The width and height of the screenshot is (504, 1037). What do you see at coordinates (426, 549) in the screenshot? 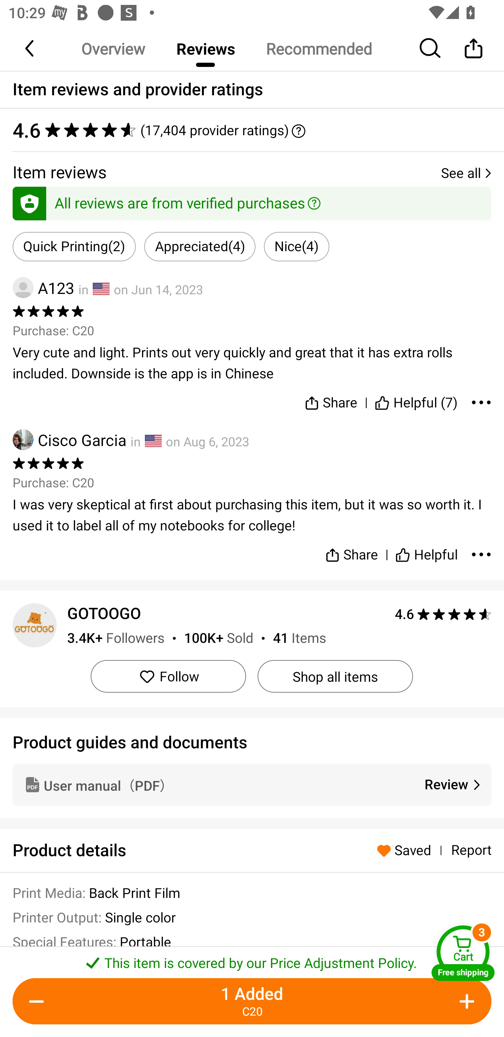
I see `  Helpful` at bounding box center [426, 549].